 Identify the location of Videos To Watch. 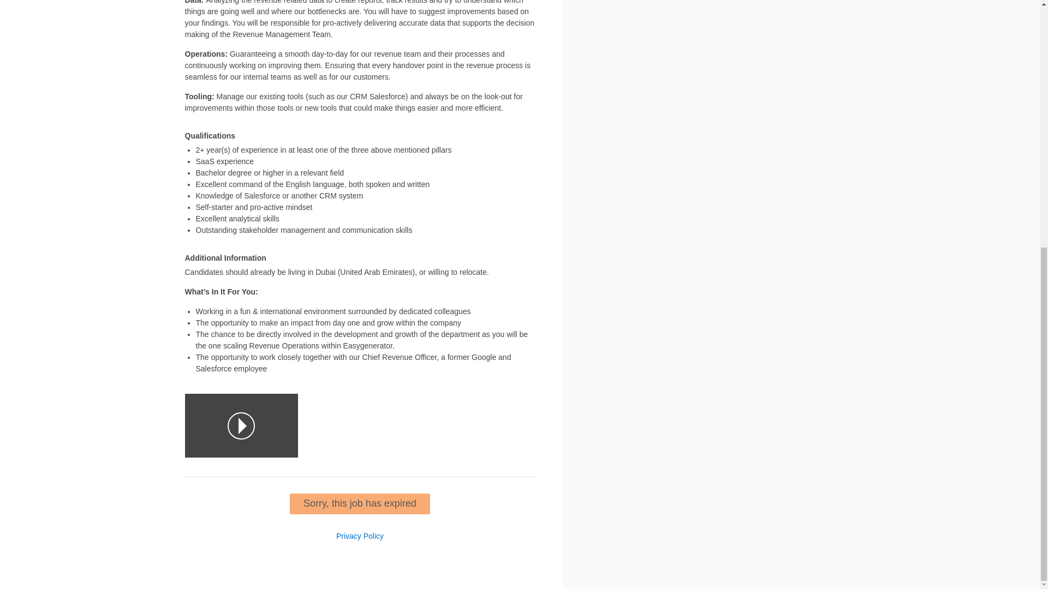
(241, 425).